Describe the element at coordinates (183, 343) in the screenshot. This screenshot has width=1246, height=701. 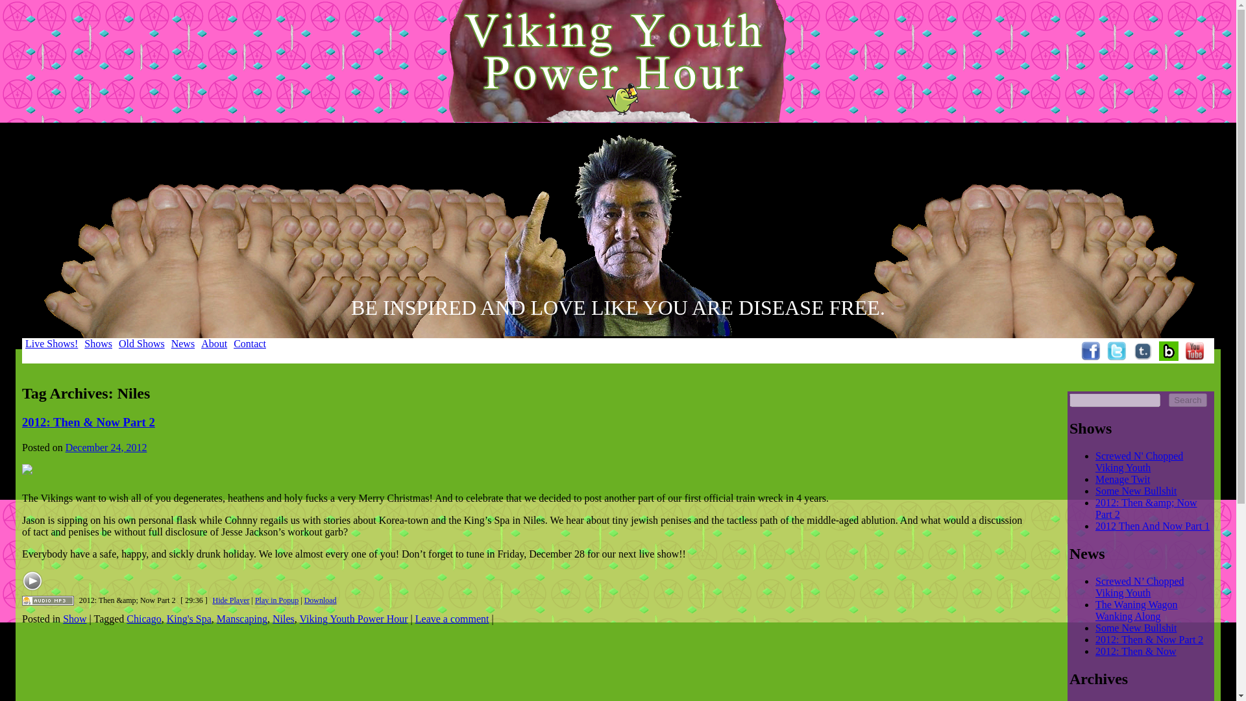
I see `News` at that location.